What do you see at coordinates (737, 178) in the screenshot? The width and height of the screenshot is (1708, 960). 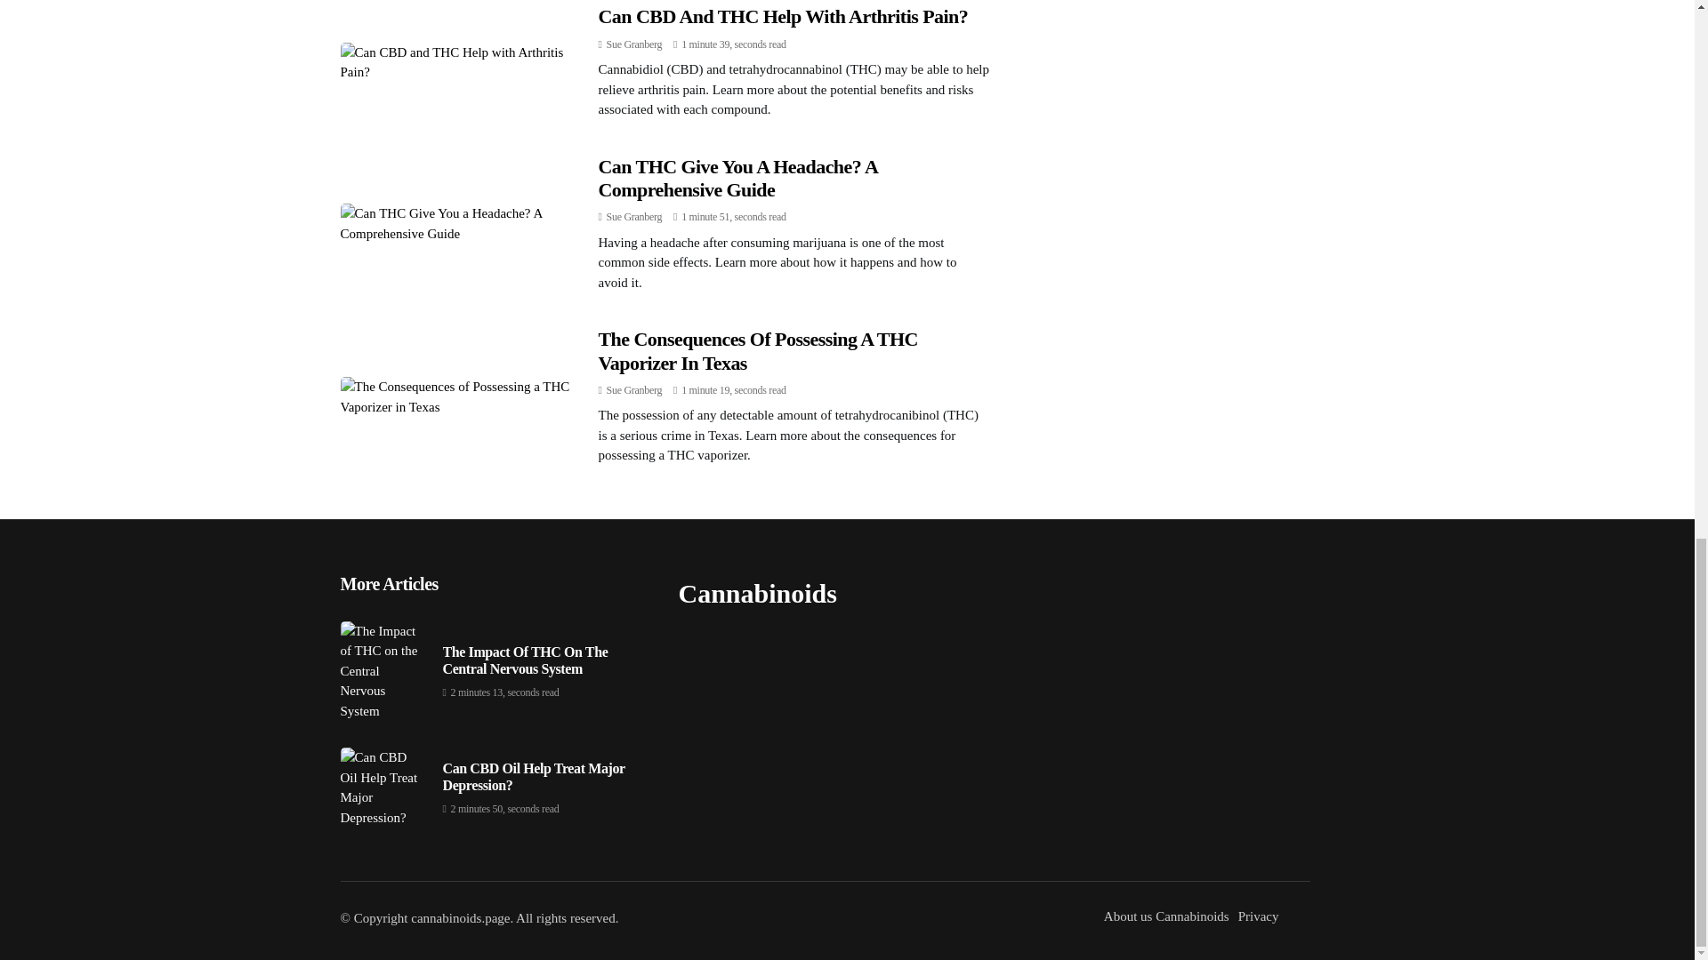 I see `Can THC Give You A Headache? A Comprehensive Guide` at bounding box center [737, 178].